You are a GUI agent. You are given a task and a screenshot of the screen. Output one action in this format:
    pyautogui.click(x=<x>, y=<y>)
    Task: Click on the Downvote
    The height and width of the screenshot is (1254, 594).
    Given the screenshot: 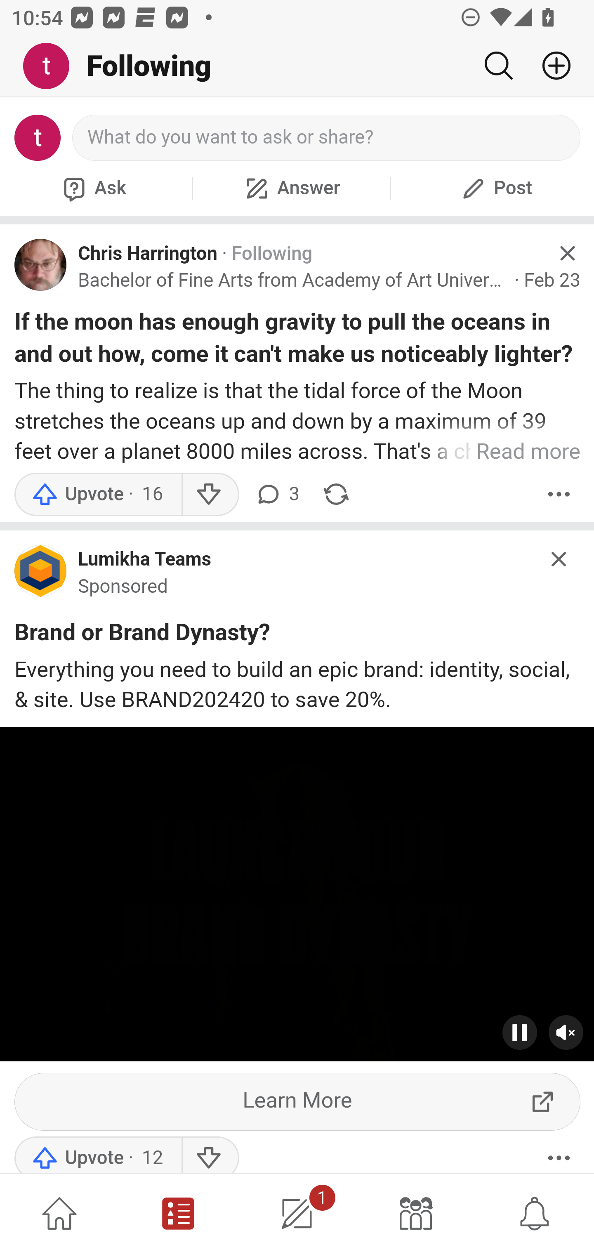 What is the action you would take?
    pyautogui.click(x=210, y=1155)
    